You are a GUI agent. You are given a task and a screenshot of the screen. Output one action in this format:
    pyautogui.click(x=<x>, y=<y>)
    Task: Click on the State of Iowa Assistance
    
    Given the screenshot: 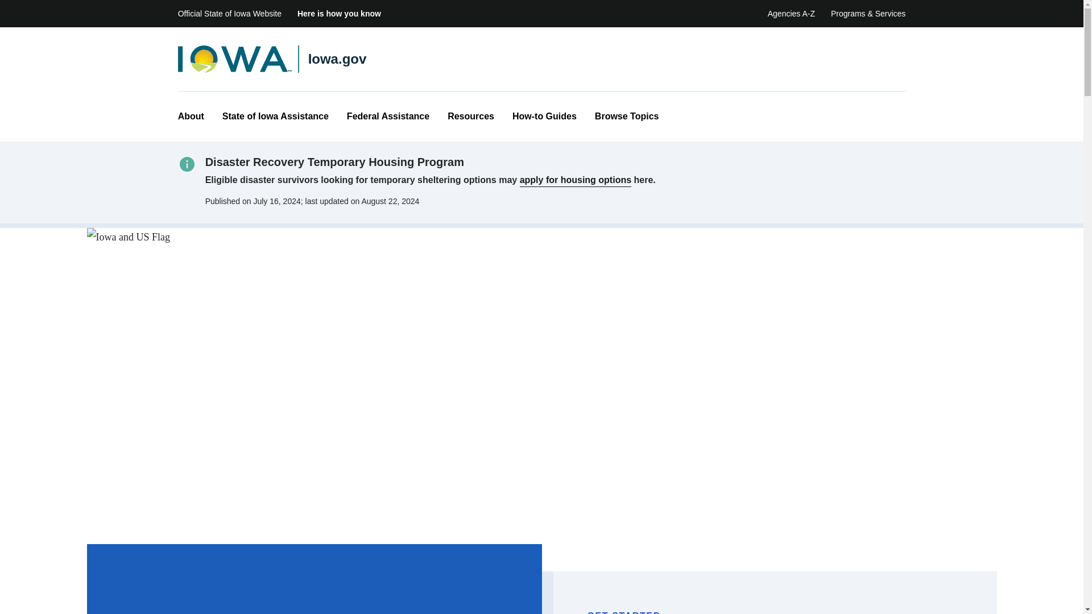 What is the action you would take?
    pyautogui.click(x=275, y=116)
    